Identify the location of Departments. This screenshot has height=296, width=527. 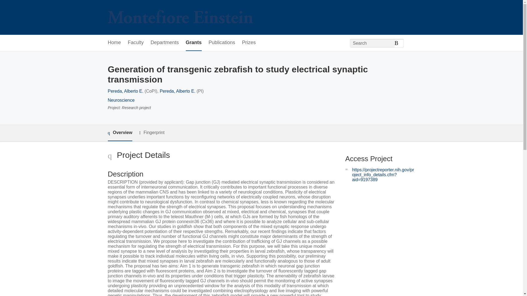
(165, 43).